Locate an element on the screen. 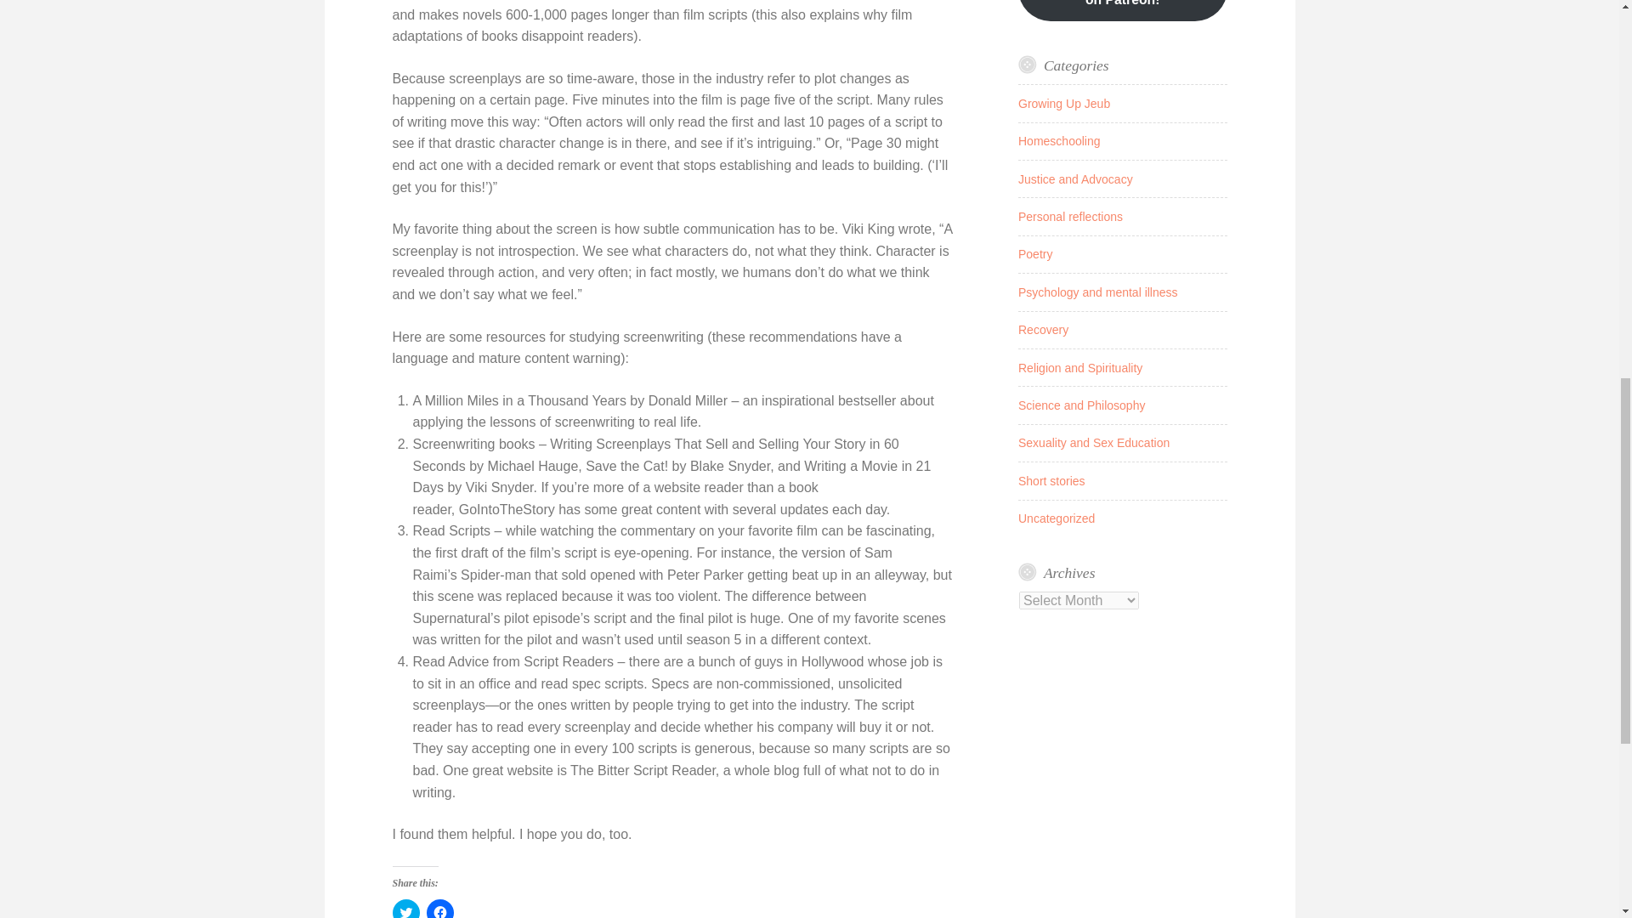  Growing Up Jeub is located at coordinates (1064, 104).